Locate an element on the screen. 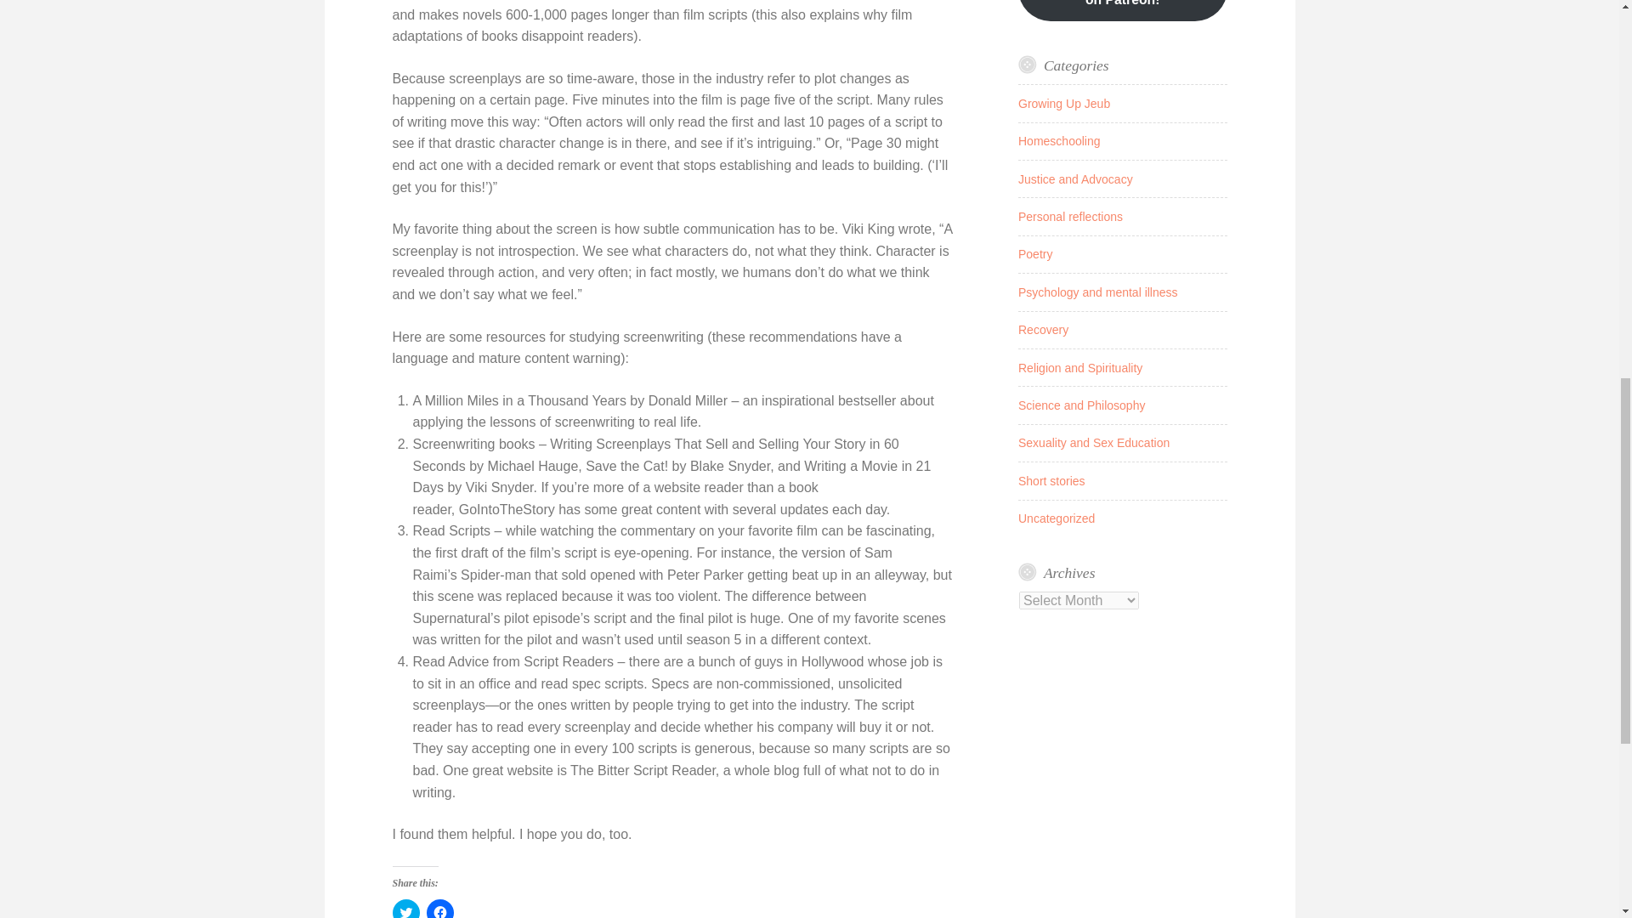  Growing Up Jeub is located at coordinates (1064, 104).